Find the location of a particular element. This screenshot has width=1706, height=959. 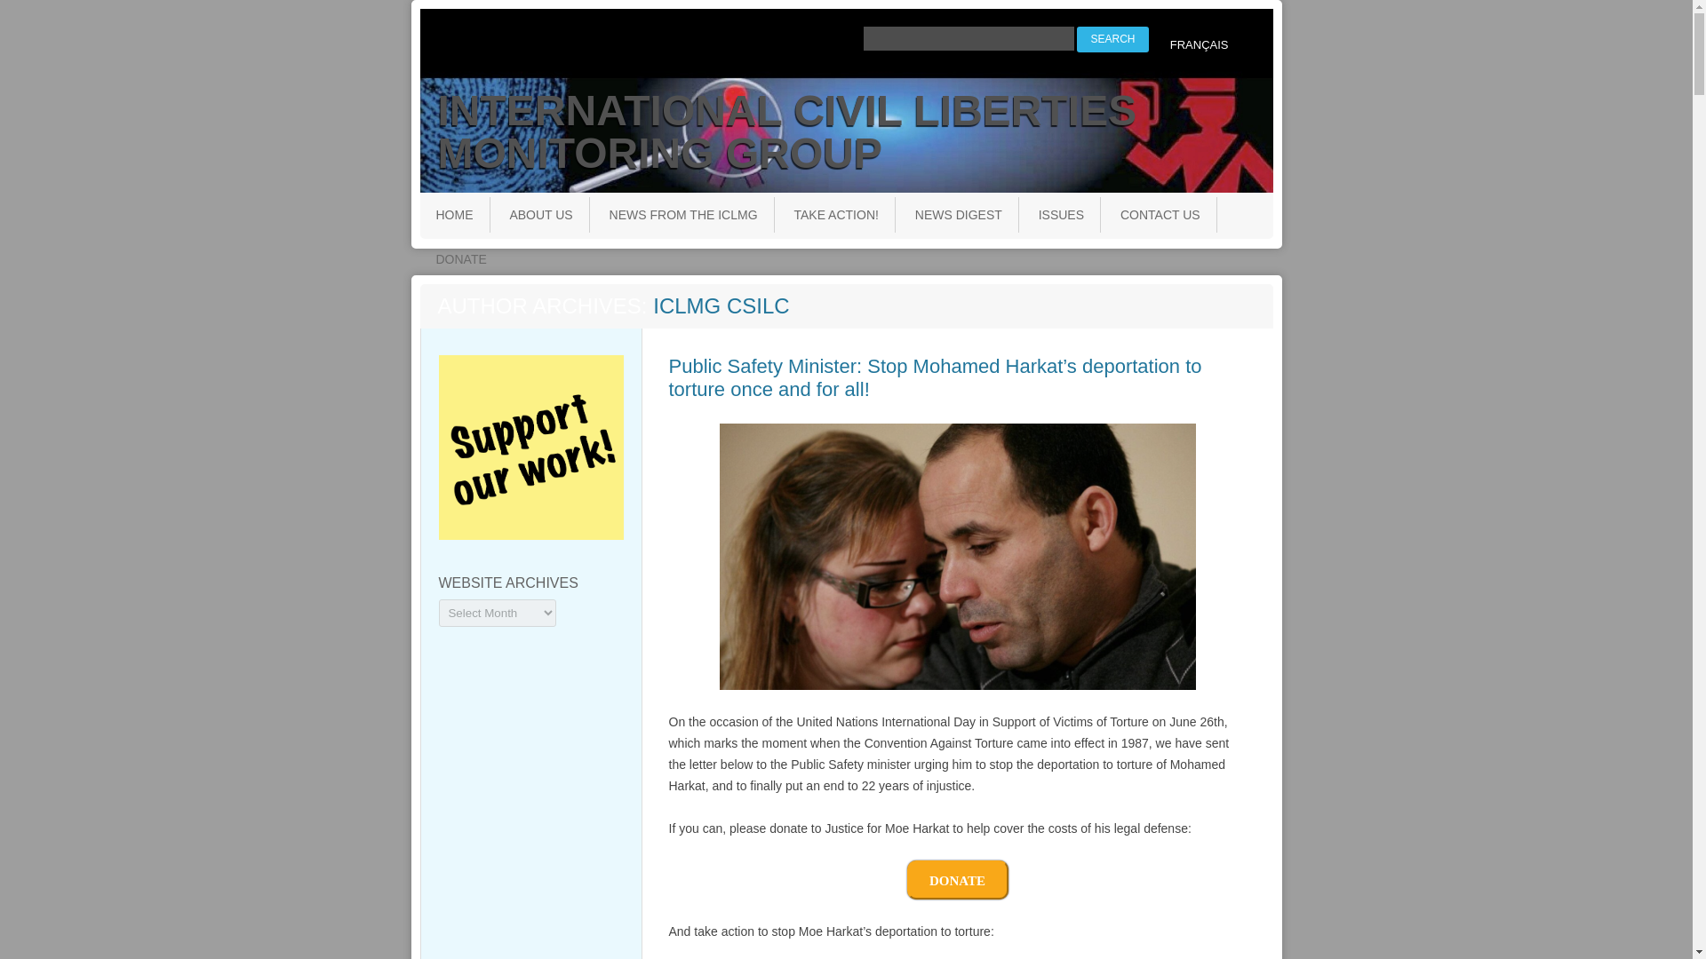

TAKE ACTION! is located at coordinates (835, 215).